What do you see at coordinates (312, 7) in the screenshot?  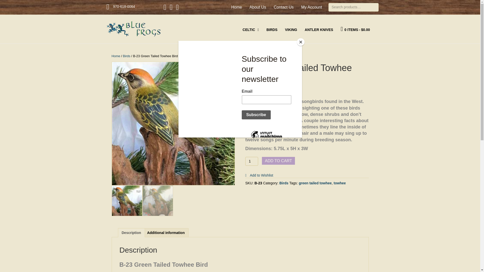 I see `My Account` at bounding box center [312, 7].